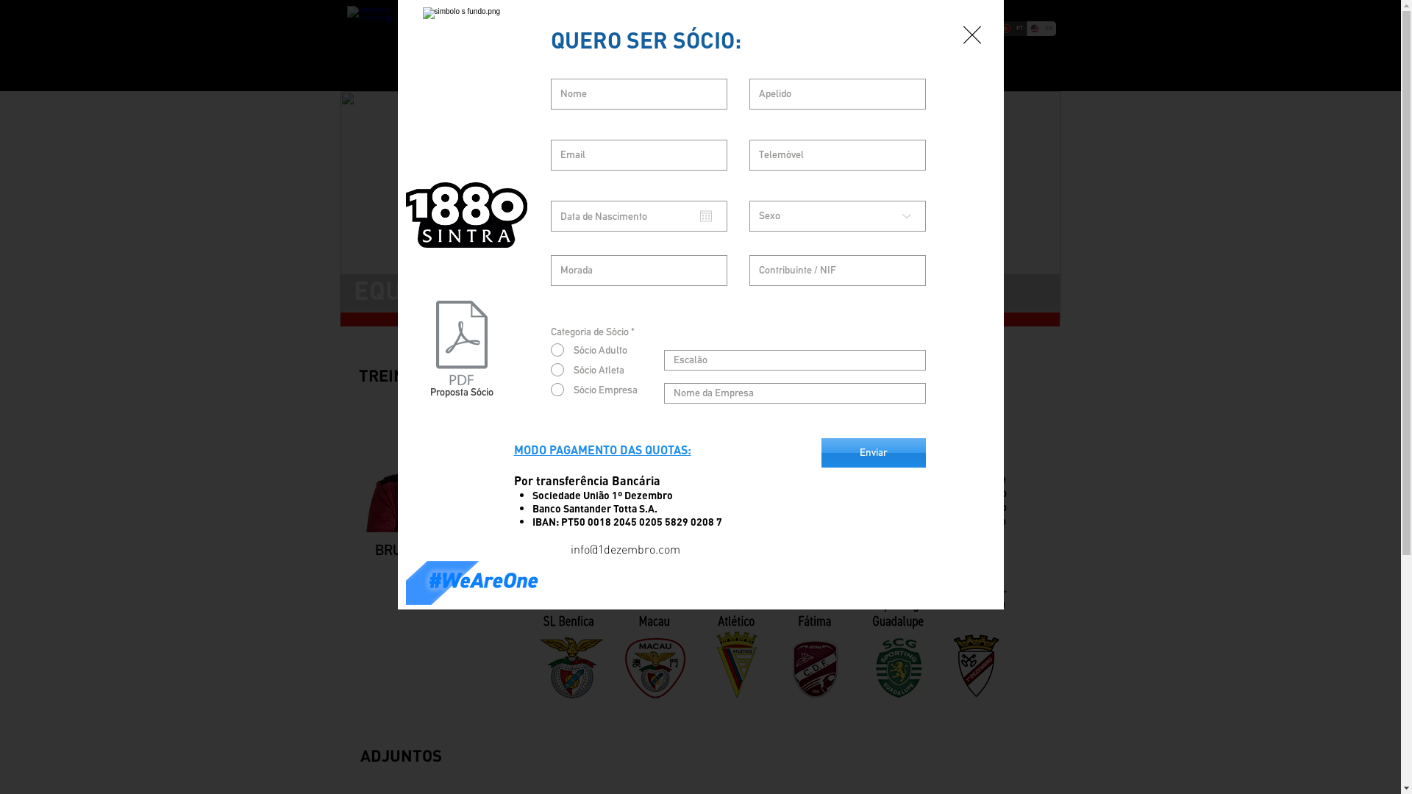 The height and width of the screenshot is (794, 1412). Describe the element at coordinates (1043, 72) in the screenshot. I see `Site Search` at that location.